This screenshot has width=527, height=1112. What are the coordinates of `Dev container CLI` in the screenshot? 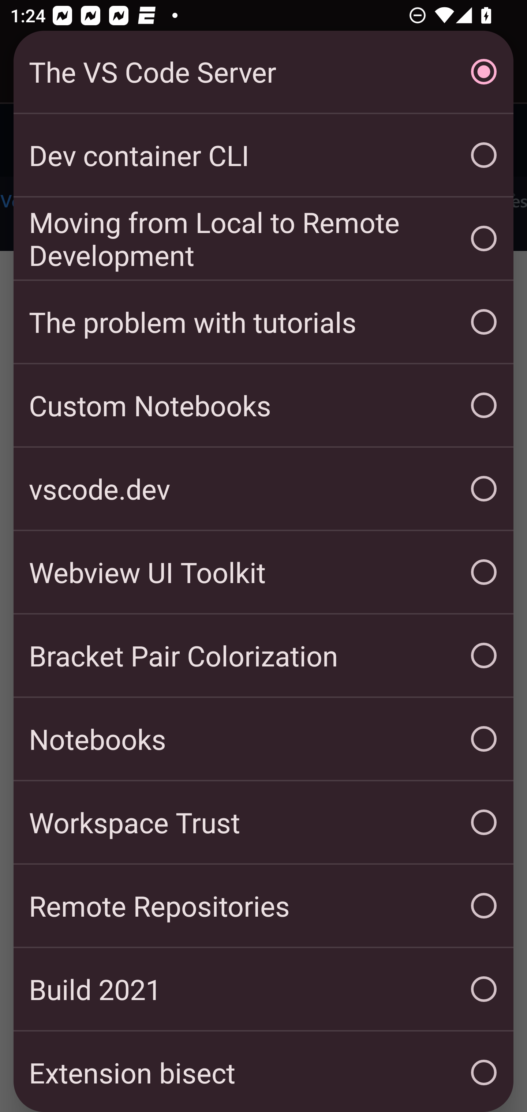 It's located at (263, 155).